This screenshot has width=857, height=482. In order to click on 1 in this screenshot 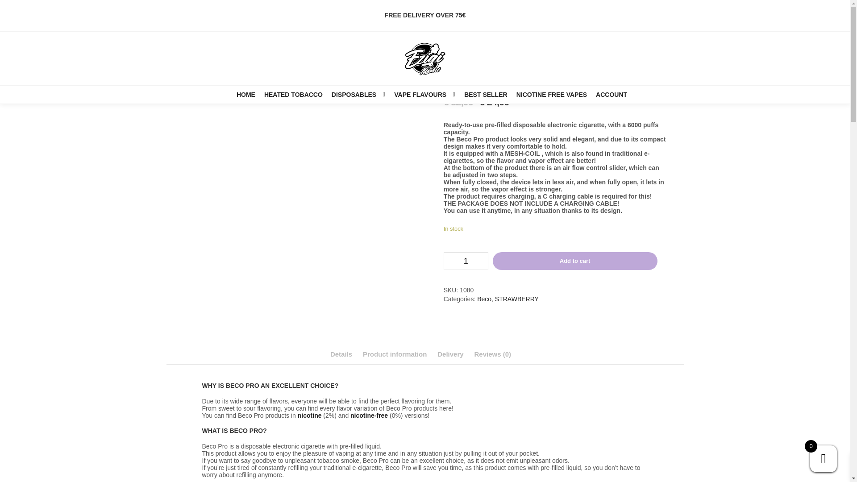, I will do `click(466, 261)`.